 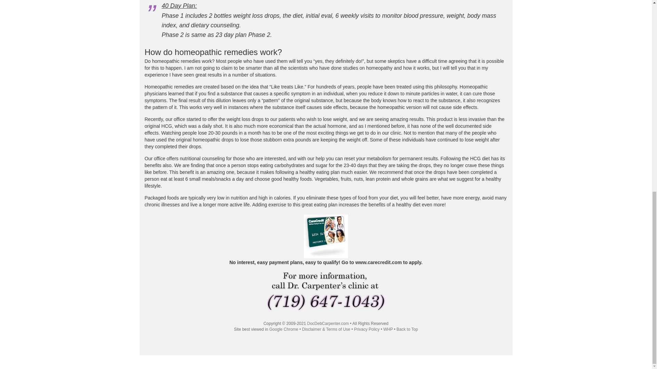 I want to click on Privacy Policy, so click(x=367, y=329).